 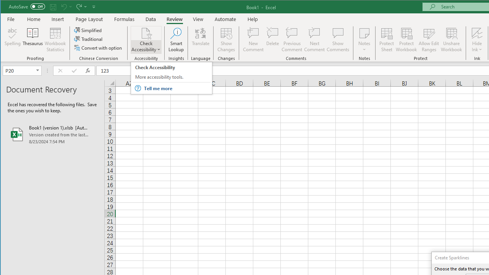 I want to click on Next Comment, so click(x=314, y=40).